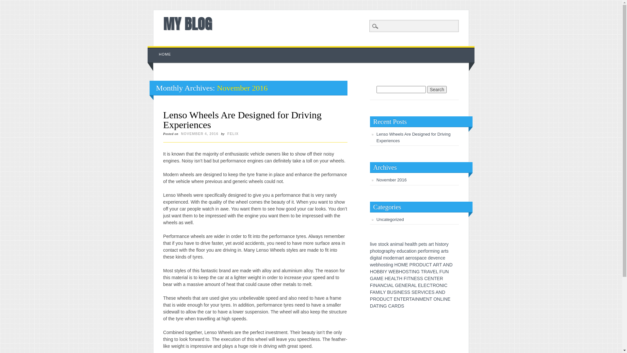 The height and width of the screenshot is (353, 627). Describe the element at coordinates (413, 251) in the screenshot. I see `o` at that location.